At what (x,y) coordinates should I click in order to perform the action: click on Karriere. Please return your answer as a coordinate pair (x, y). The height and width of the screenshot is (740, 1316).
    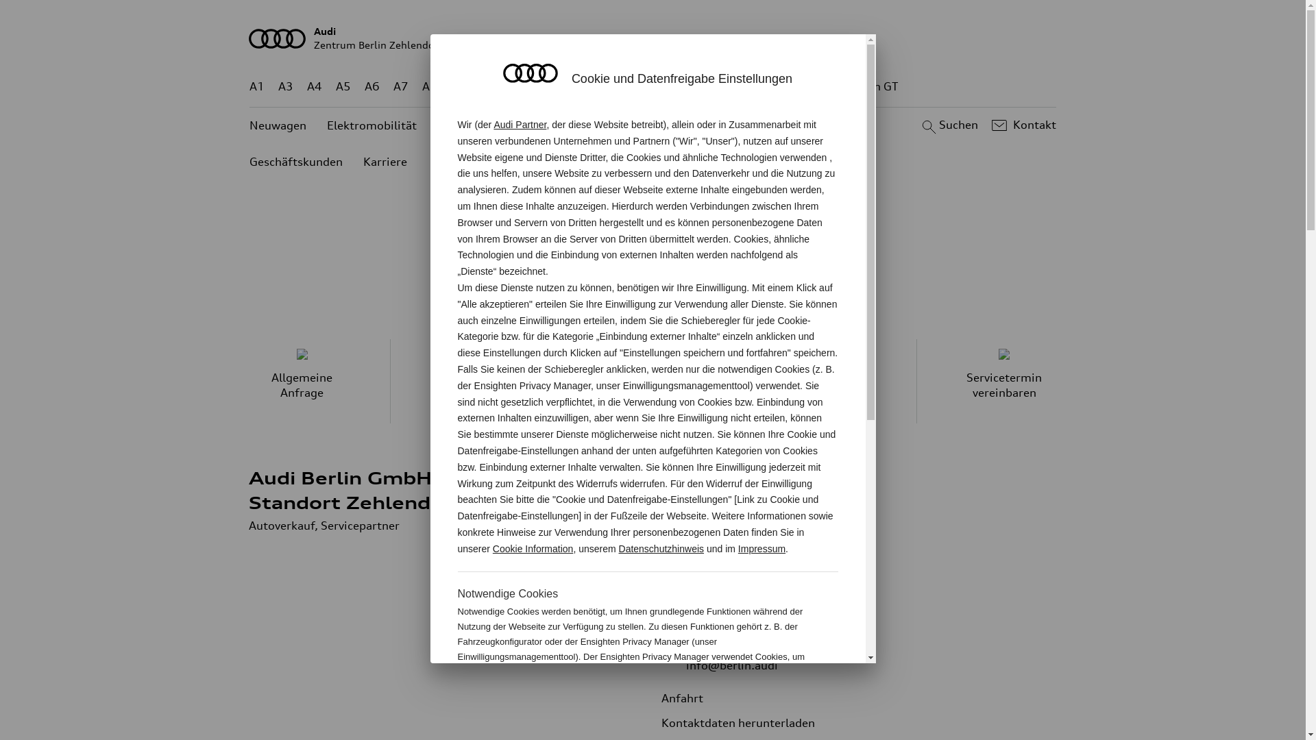
    Looking at the image, I should click on (385, 162).